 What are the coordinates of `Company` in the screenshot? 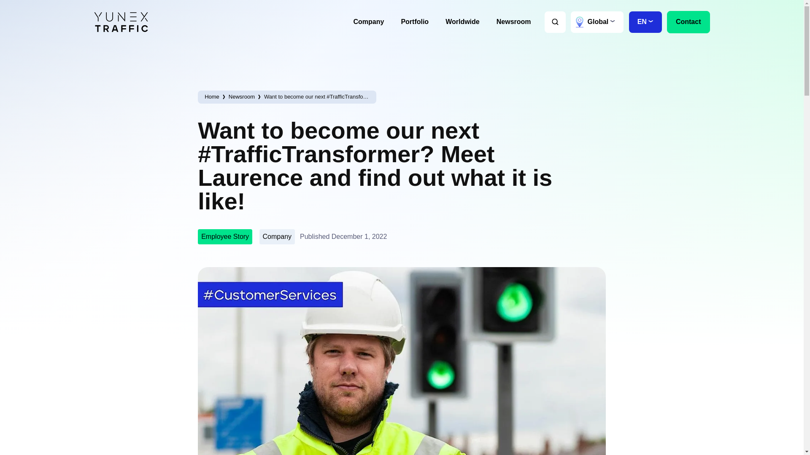 It's located at (368, 22).